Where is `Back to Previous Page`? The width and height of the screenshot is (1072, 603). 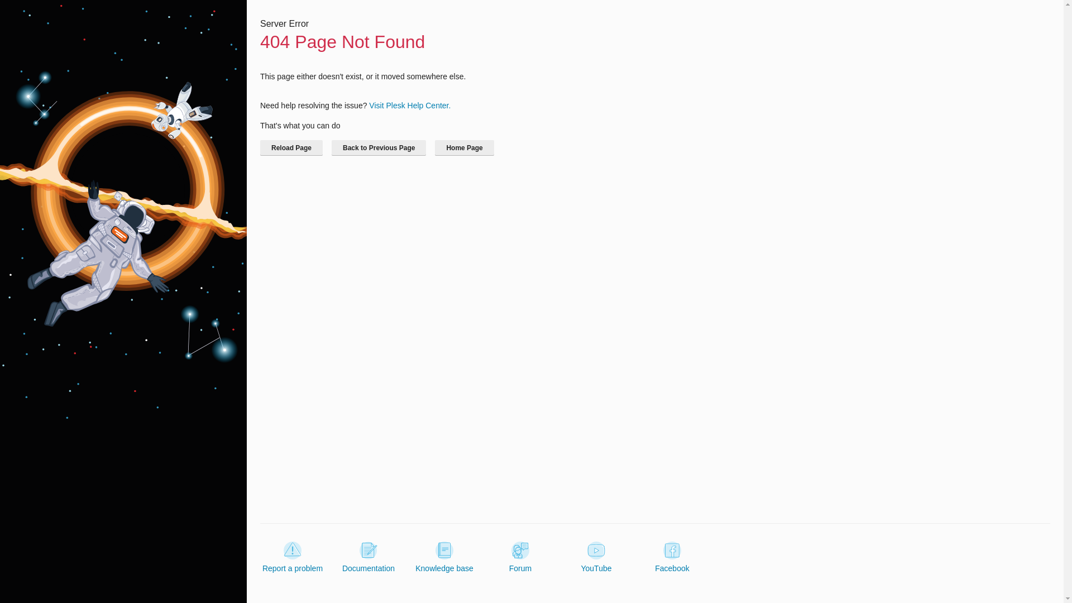
Back to Previous Page is located at coordinates (379, 147).